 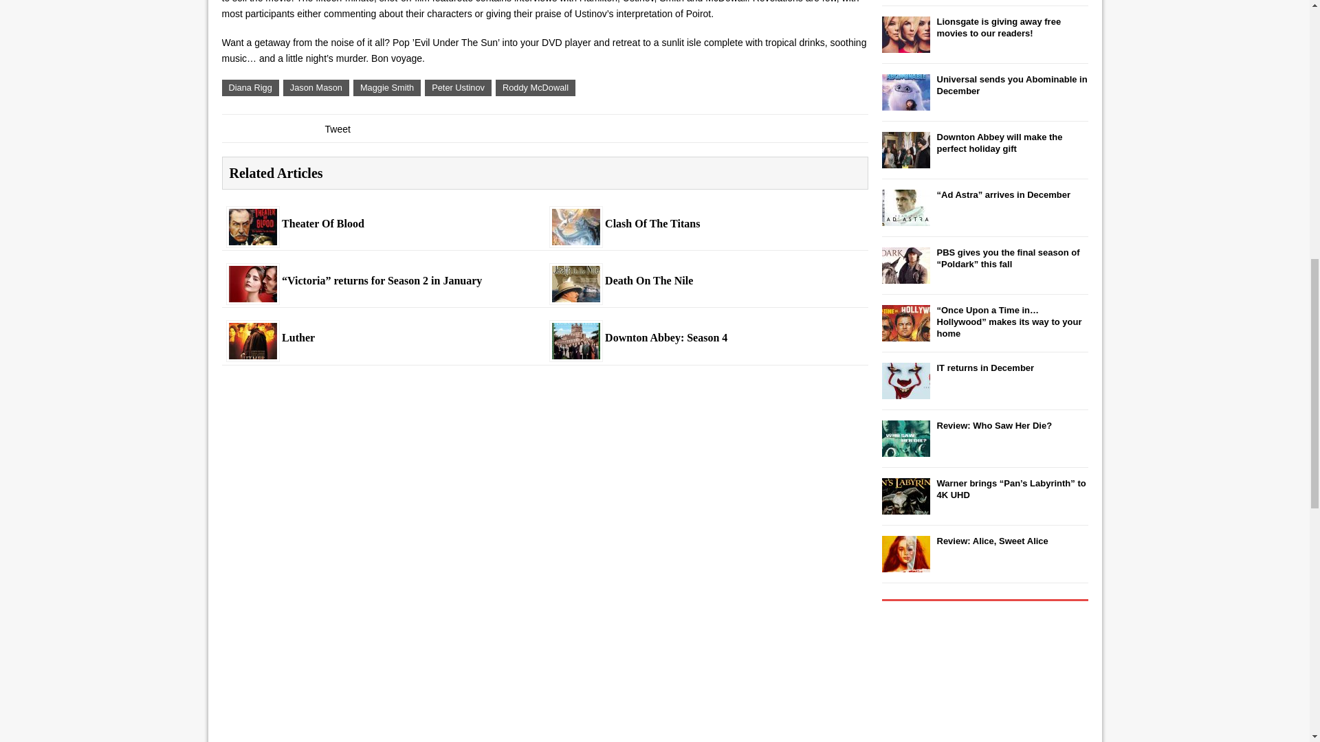 What do you see at coordinates (576, 352) in the screenshot?
I see `Downton Abbey: Season 4` at bounding box center [576, 352].